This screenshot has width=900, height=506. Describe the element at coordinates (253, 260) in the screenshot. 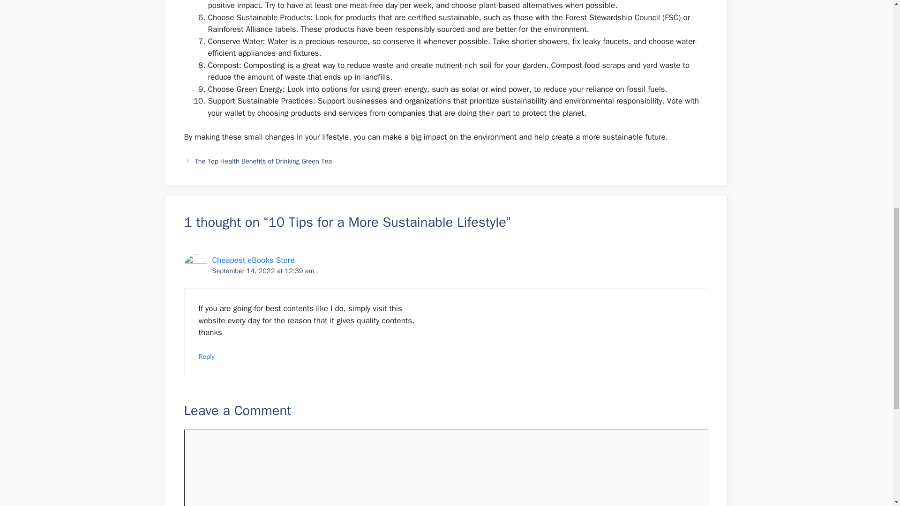

I see `Cheapest eBooks Store` at that location.